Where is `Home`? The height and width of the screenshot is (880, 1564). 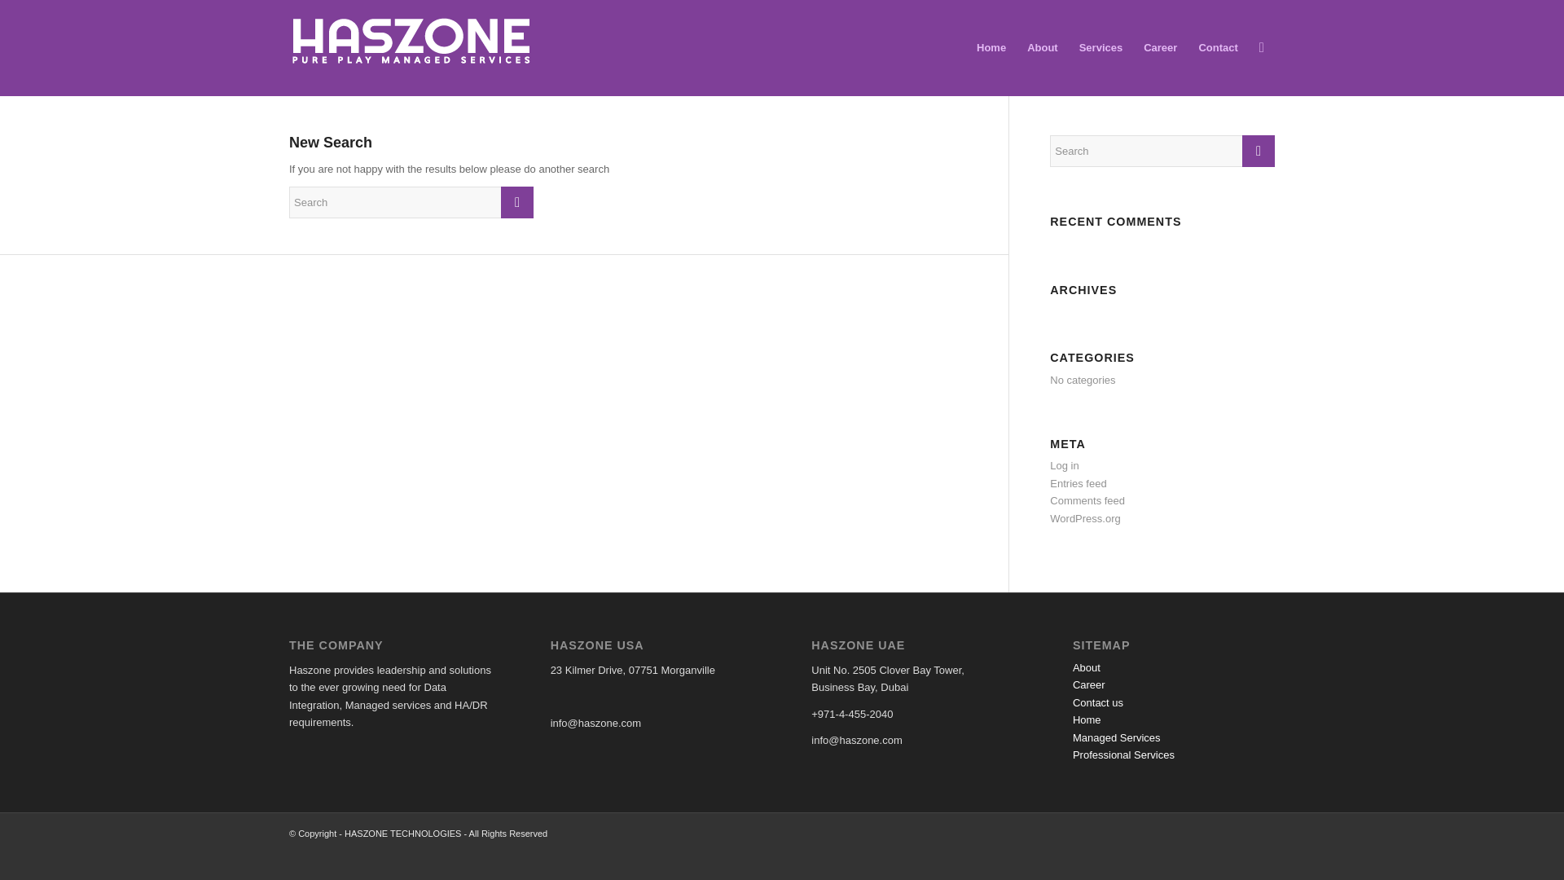
Home is located at coordinates (1087, 719).